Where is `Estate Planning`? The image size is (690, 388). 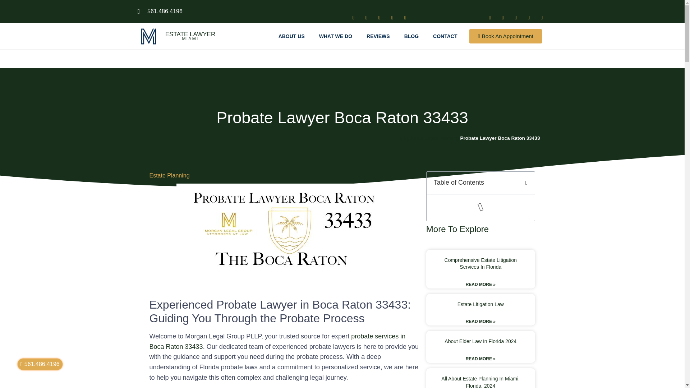
Estate Planning is located at coordinates (170, 175).